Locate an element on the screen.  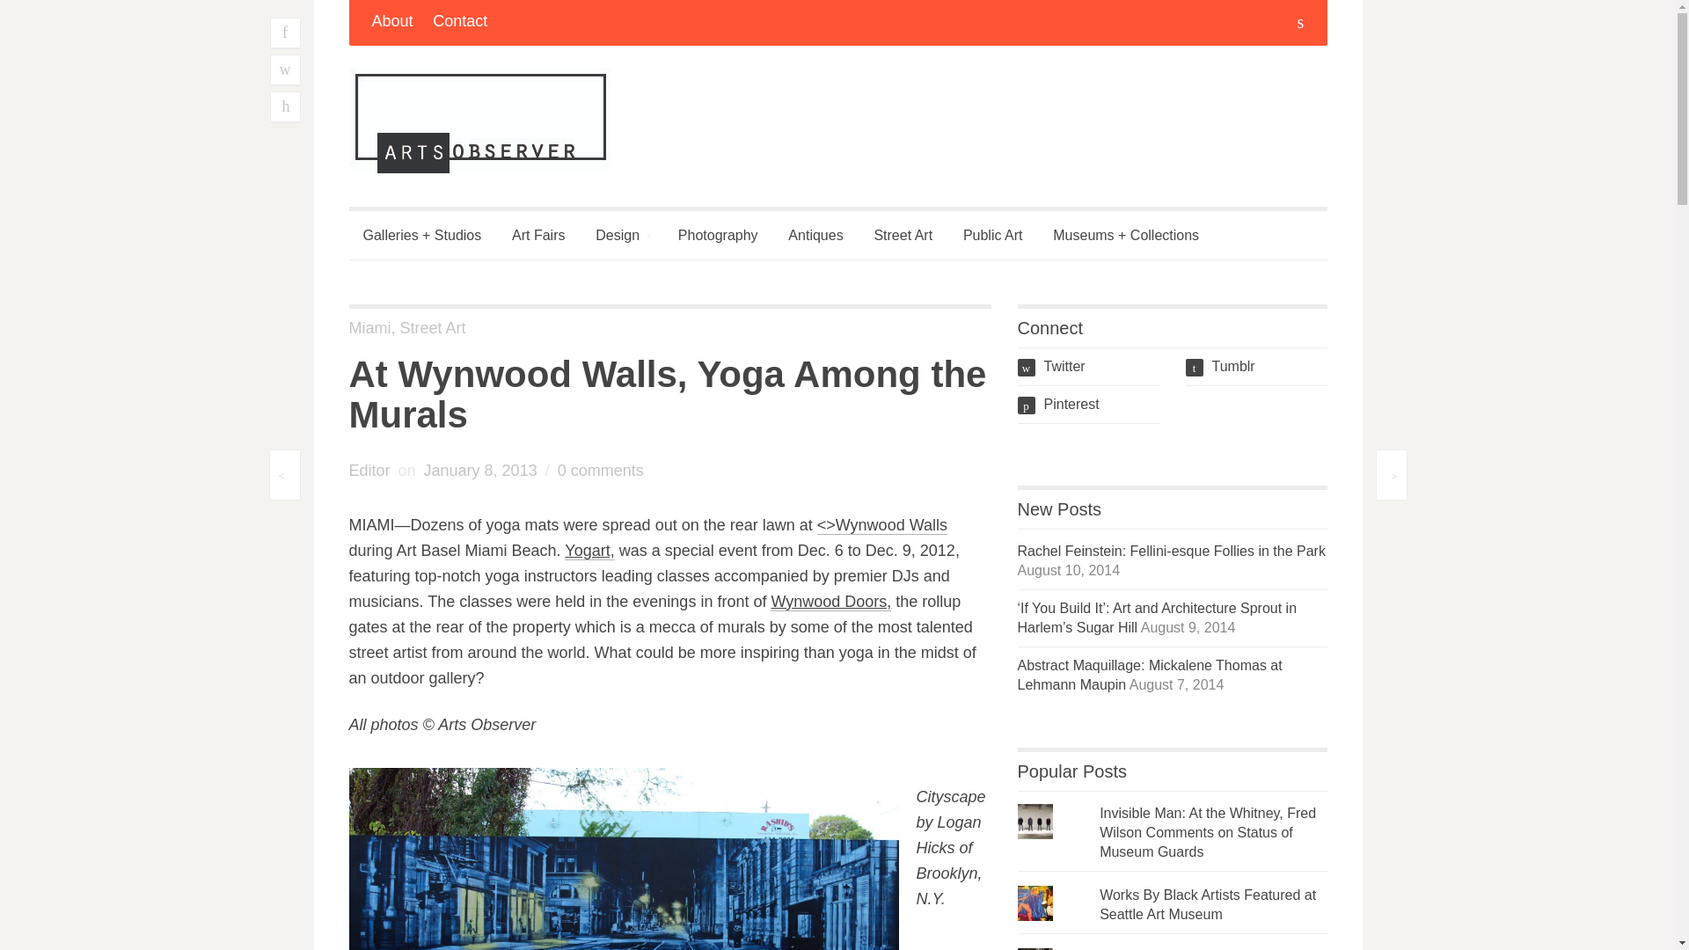
View all posts by Editor is located at coordinates (369, 470).